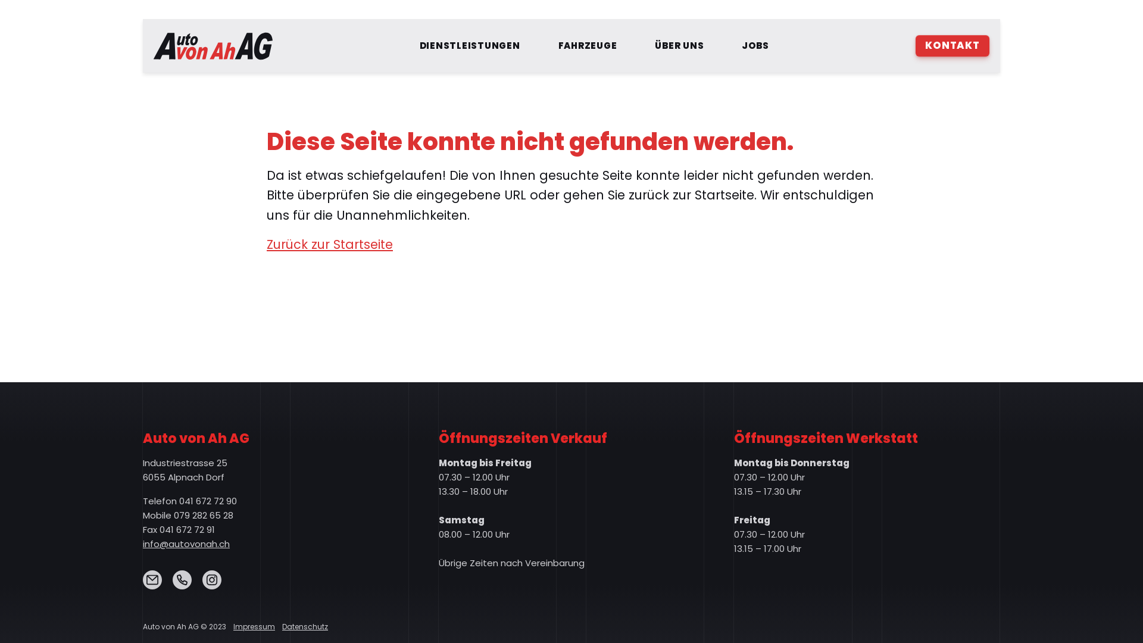 This screenshot has width=1143, height=643. I want to click on JOBS, so click(755, 46).